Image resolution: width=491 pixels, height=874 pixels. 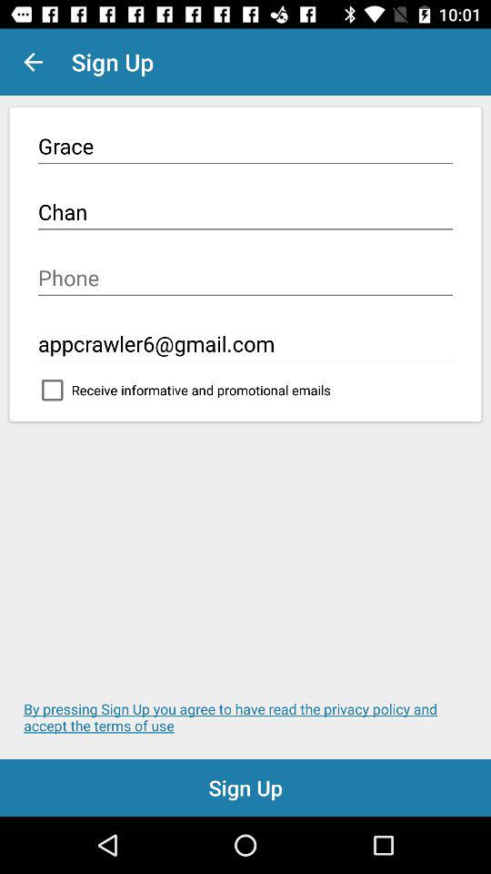 What do you see at coordinates (245, 344) in the screenshot?
I see `select the text which is immediately below the phone` at bounding box center [245, 344].